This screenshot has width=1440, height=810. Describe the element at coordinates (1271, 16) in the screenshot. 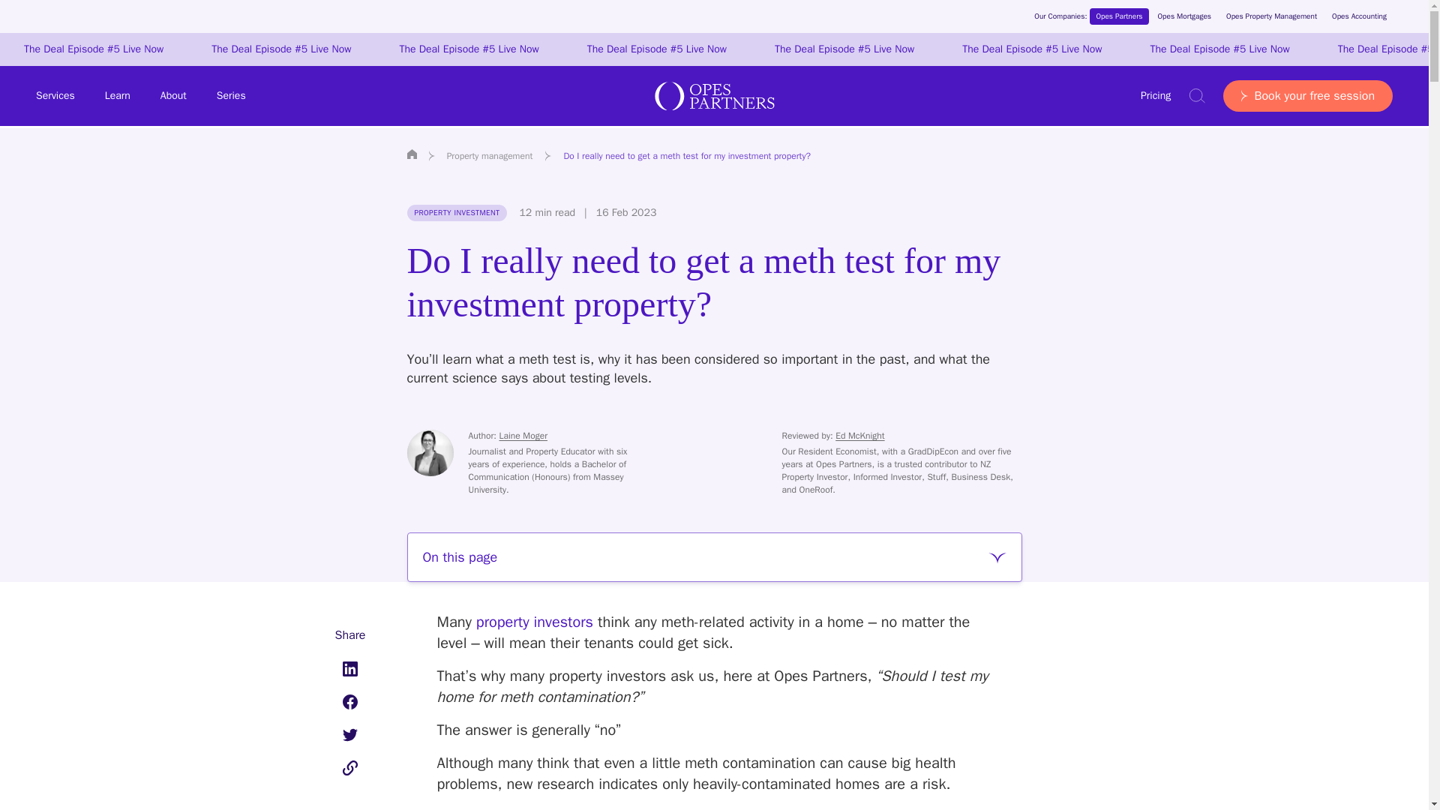

I see `Opes Property Management` at that location.